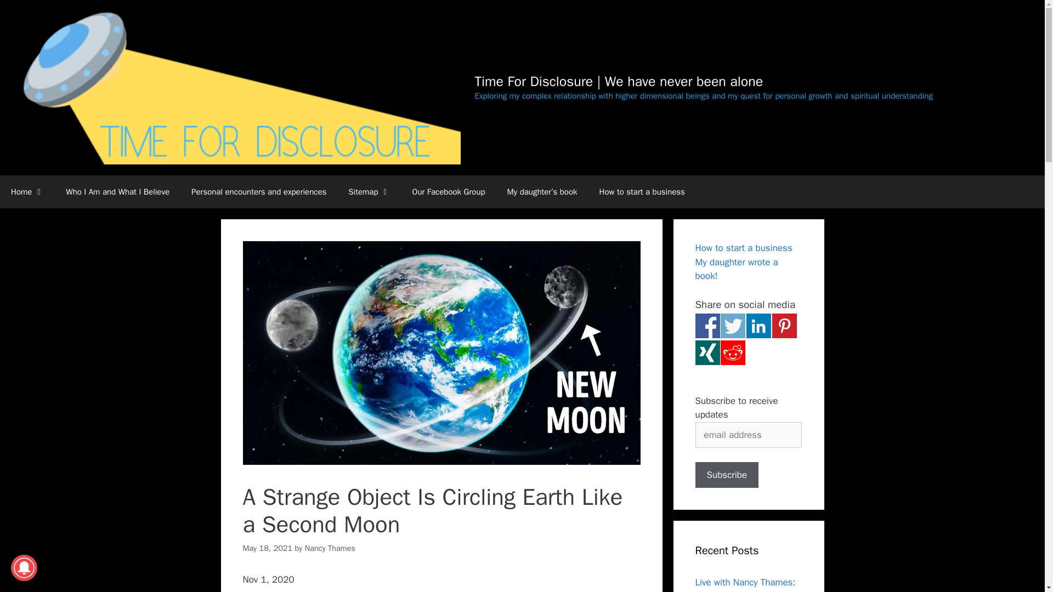 Image resolution: width=1053 pixels, height=592 pixels. I want to click on View all posts by Nancy Thames, so click(330, 548).